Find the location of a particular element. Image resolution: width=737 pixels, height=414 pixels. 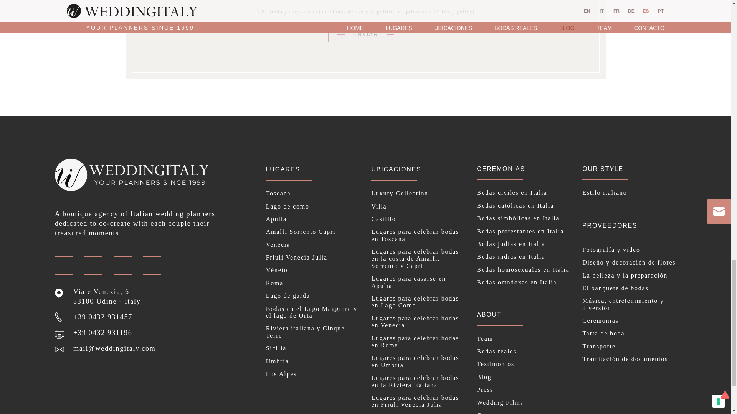

on is located at coordinates (256, 11).